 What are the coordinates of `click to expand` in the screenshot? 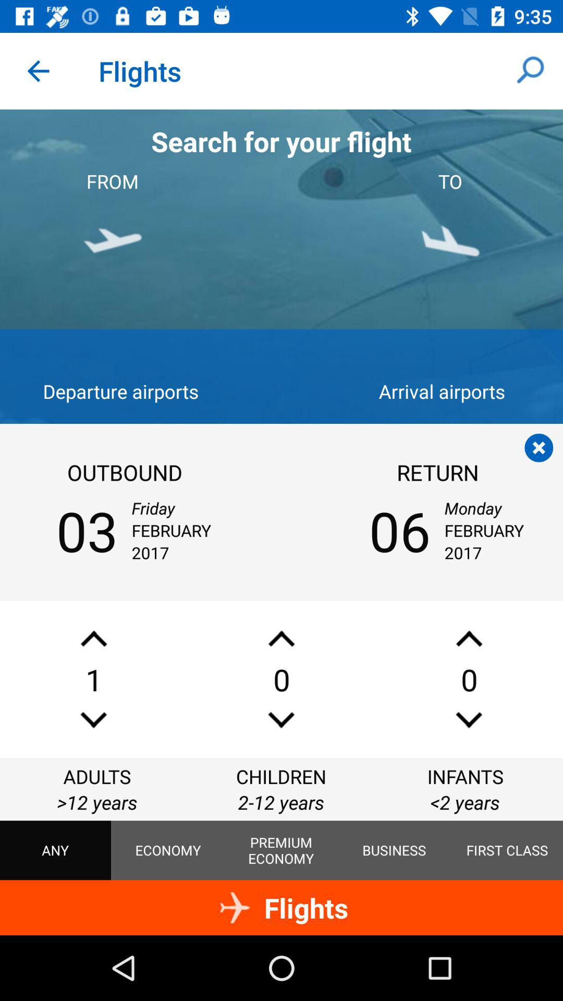 It's located at (94, 719).